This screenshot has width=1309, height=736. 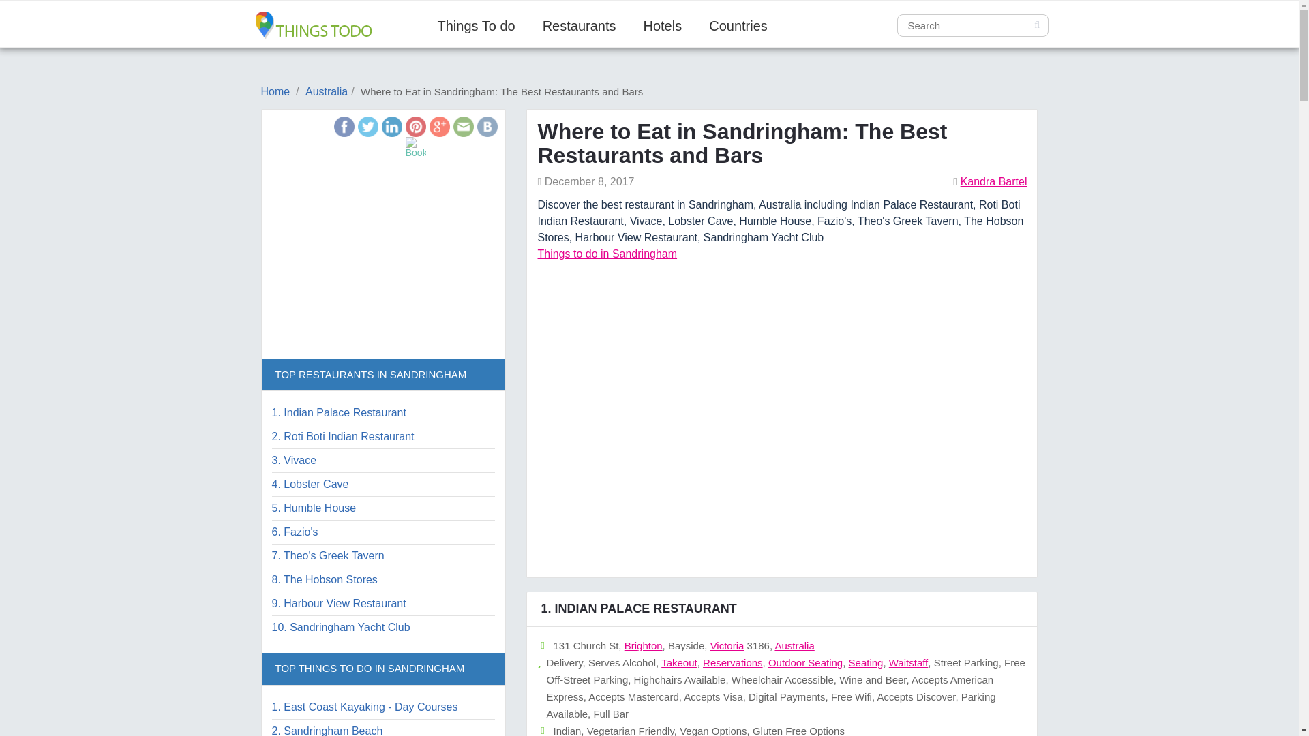 I want to click on Countries, so click(x=738, y=26).